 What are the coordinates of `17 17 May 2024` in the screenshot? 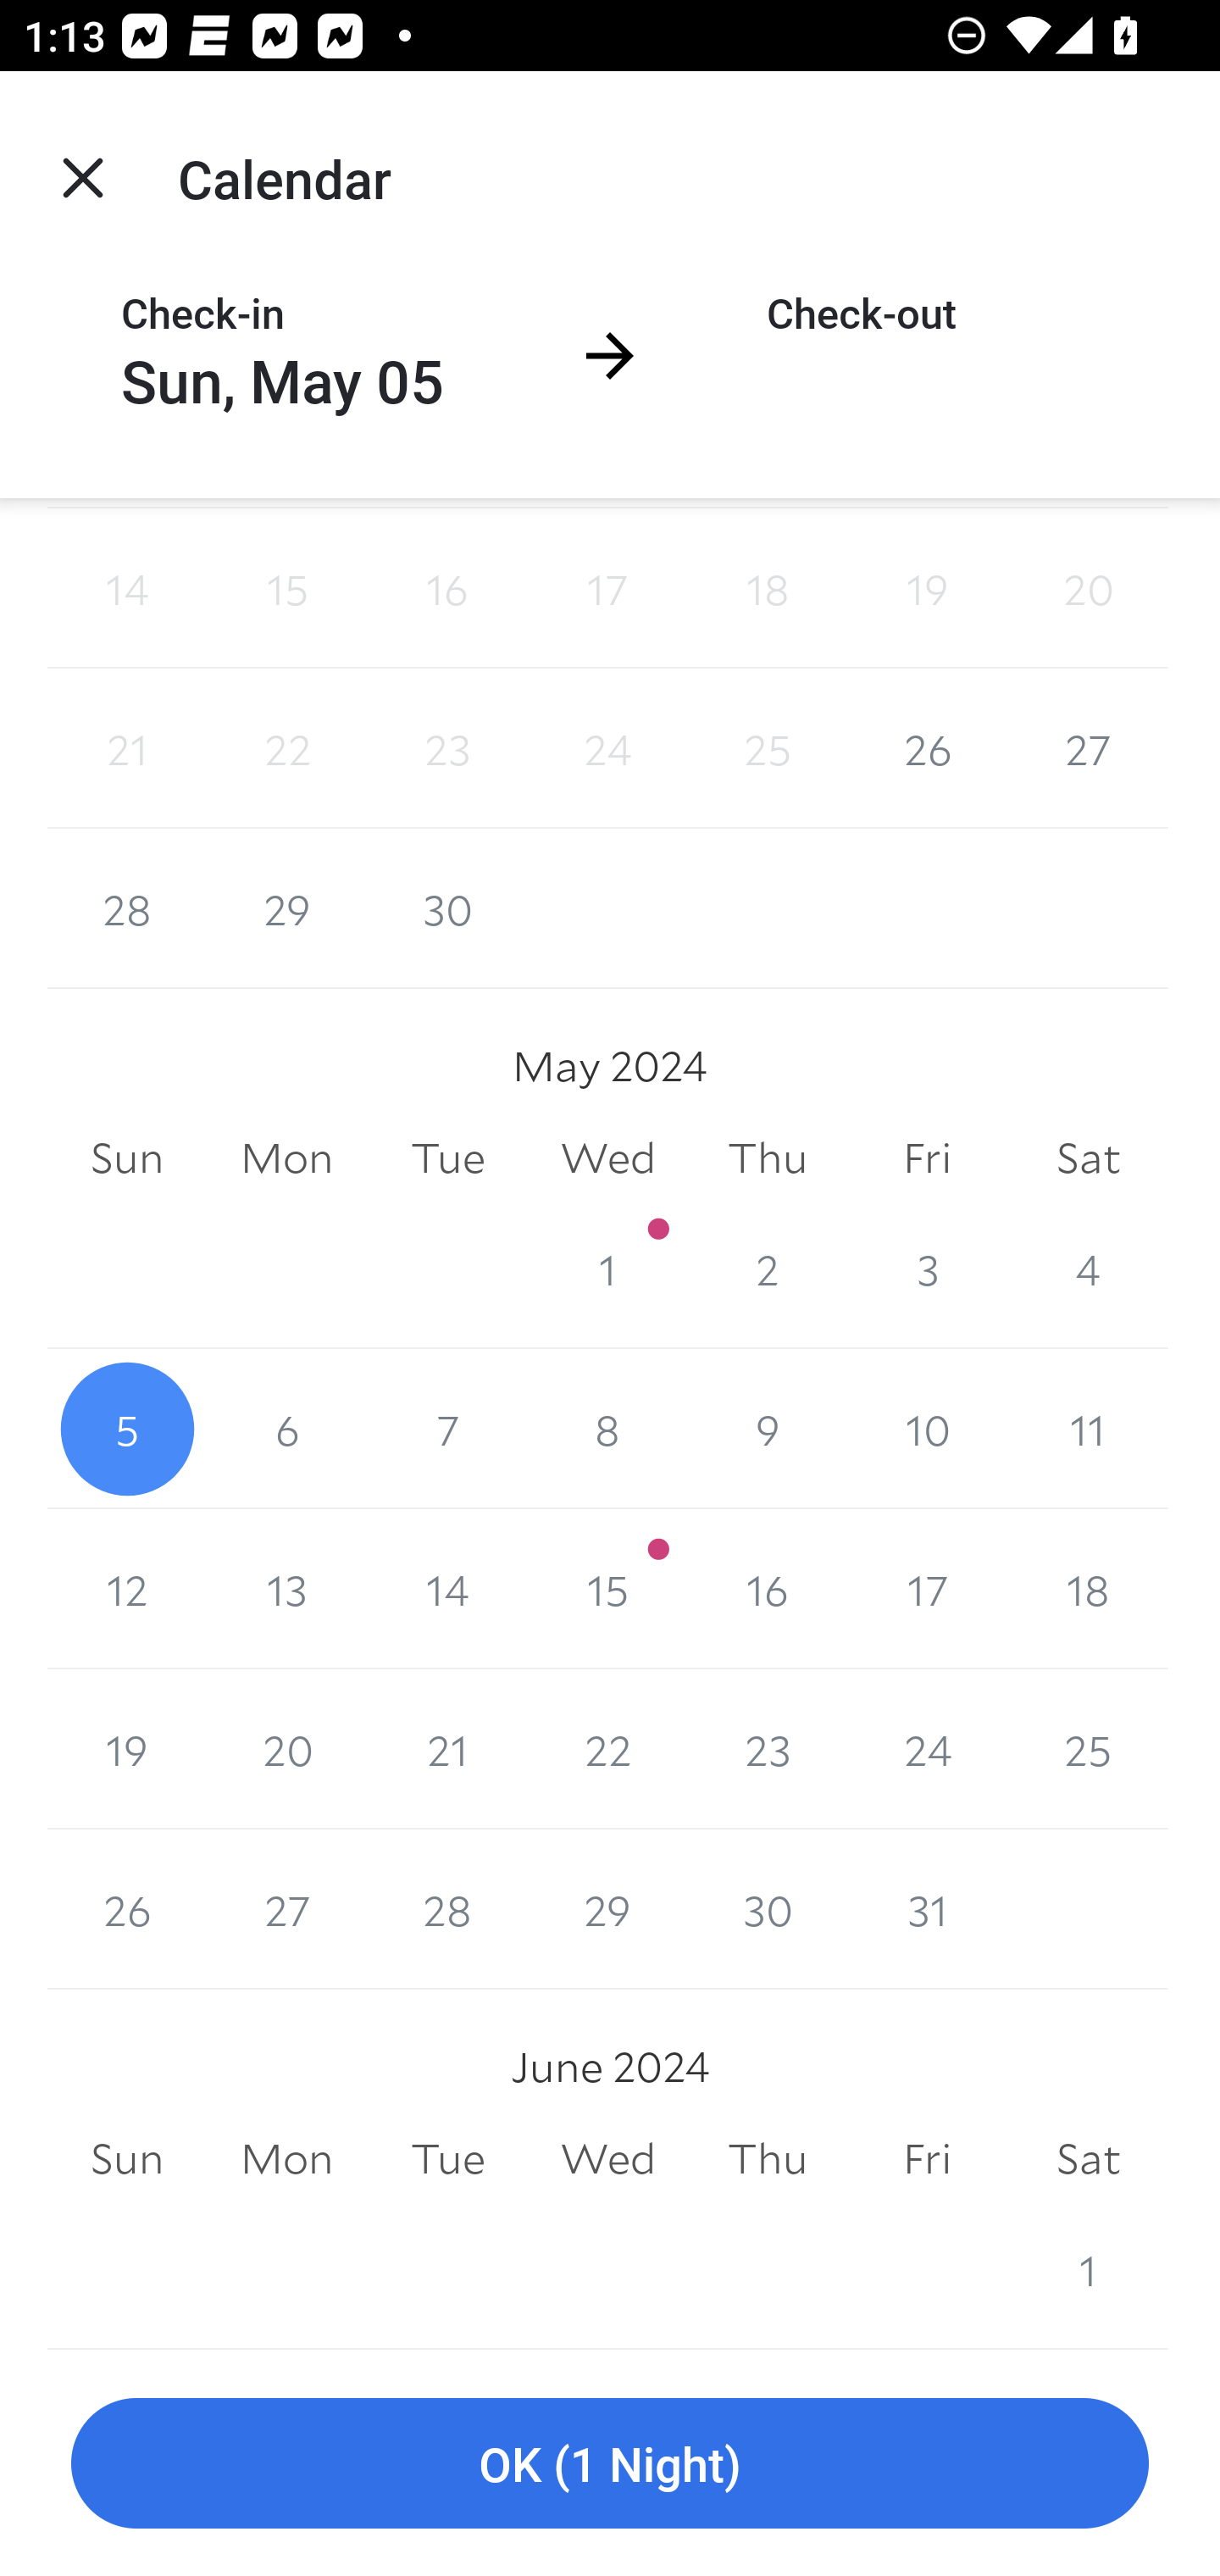 It's located at (927, 1589).